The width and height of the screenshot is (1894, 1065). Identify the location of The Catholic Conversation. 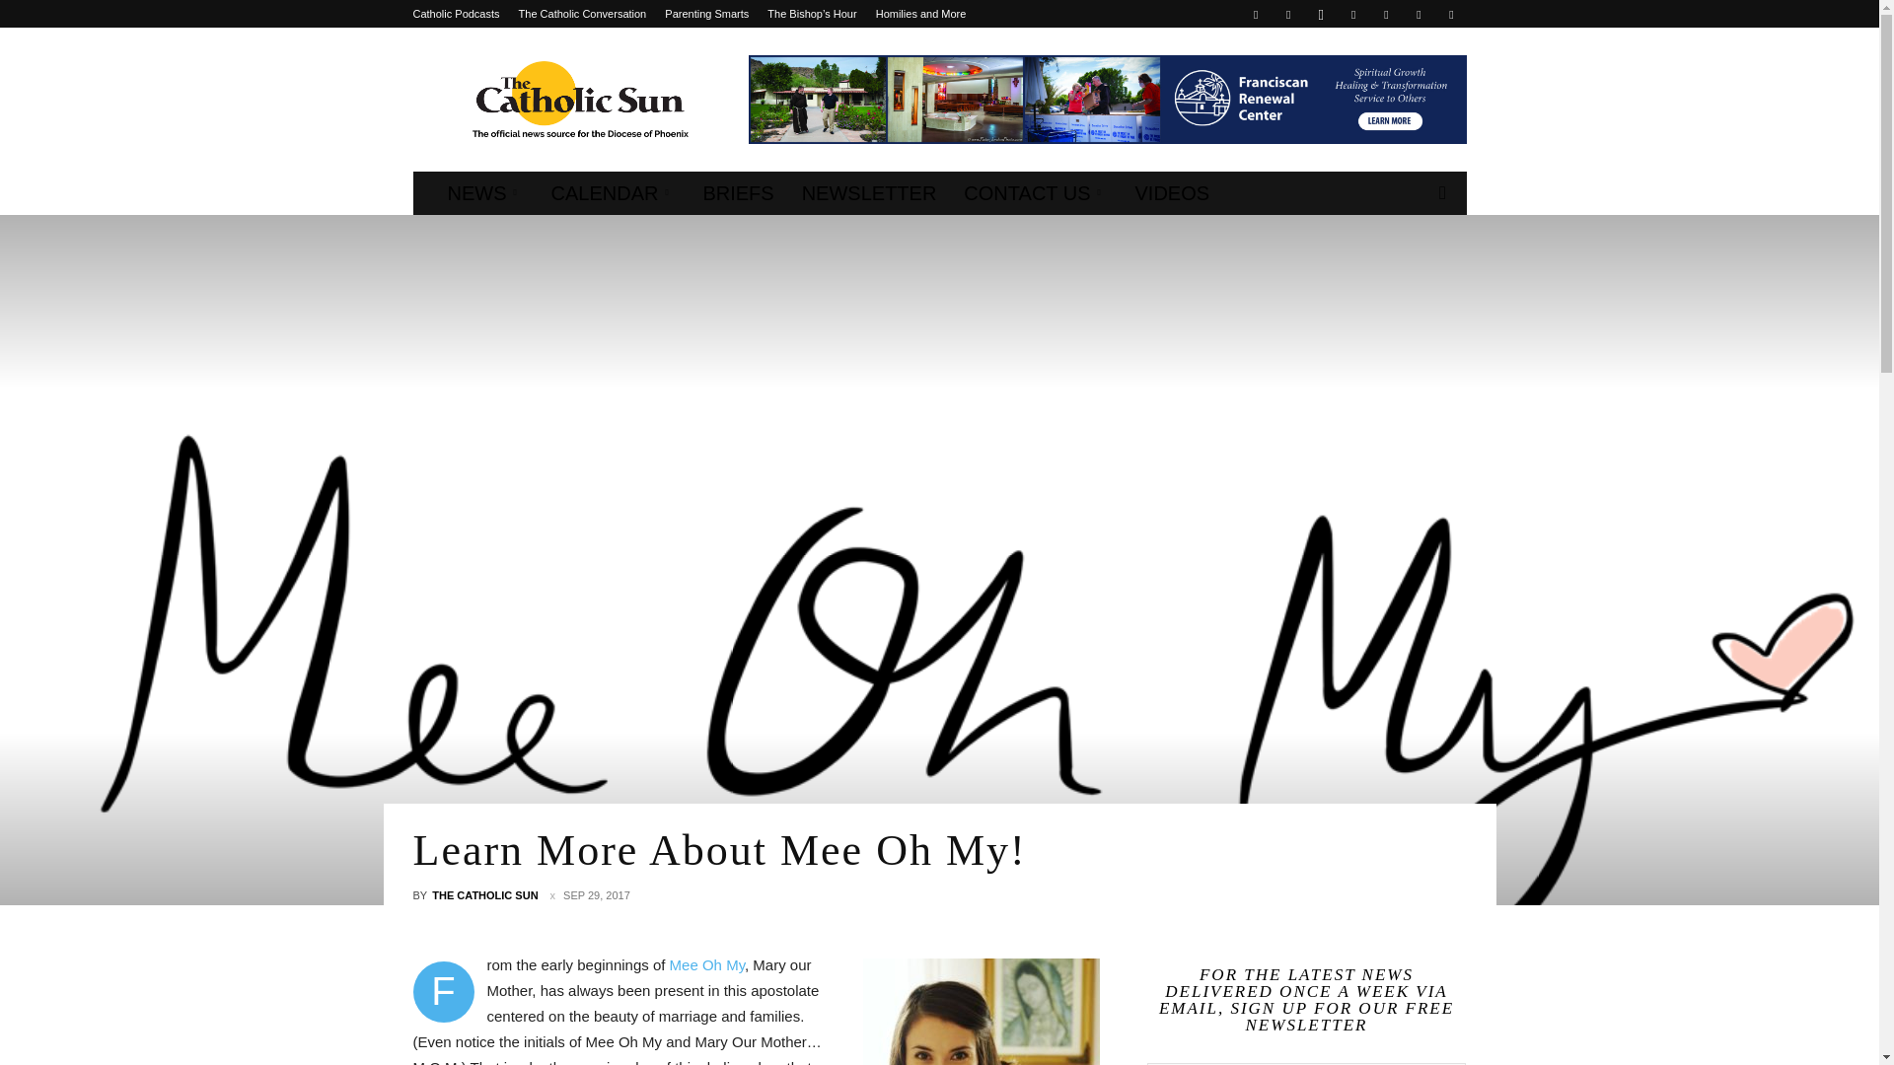
(583, 14).